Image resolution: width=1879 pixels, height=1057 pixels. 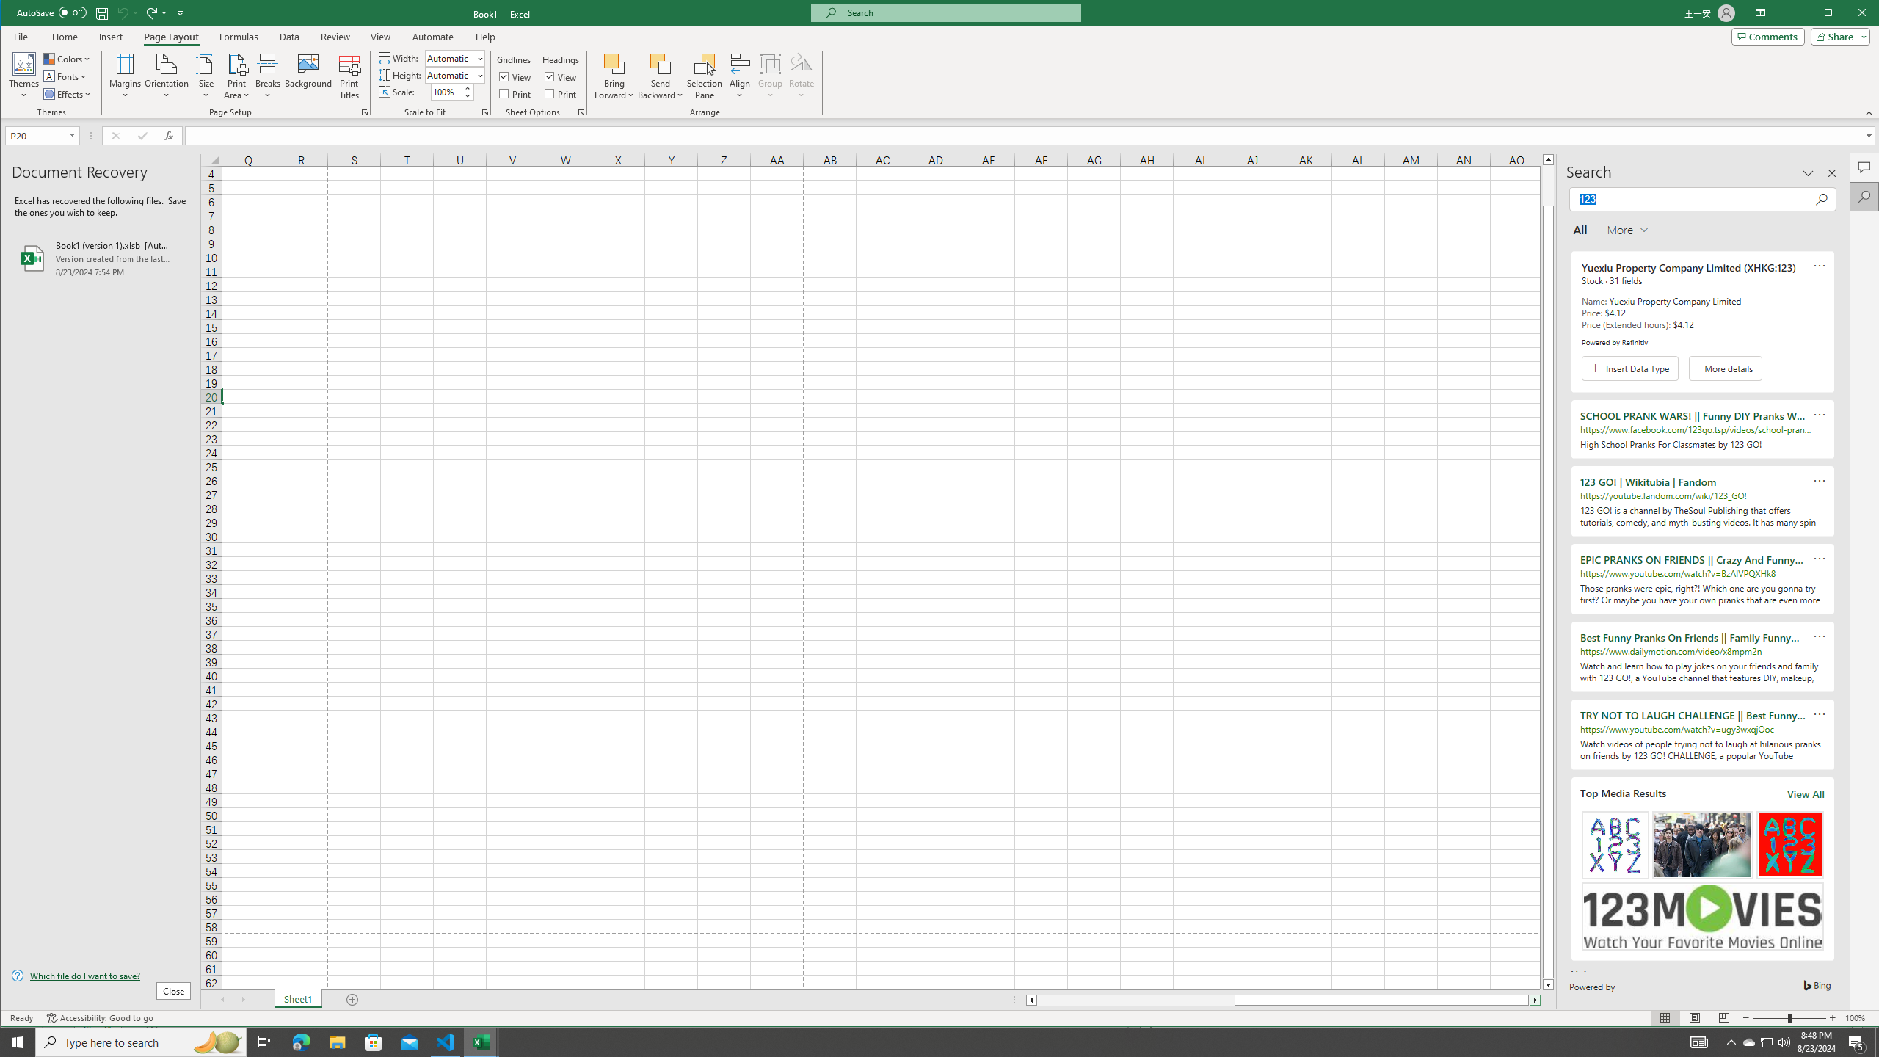 What do you see at coordinates (352, 1000) in the screenshot?
I see `Add Sheet` at bounding box center [352, 1000].